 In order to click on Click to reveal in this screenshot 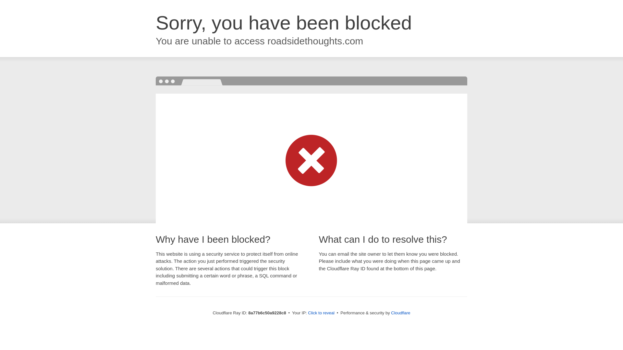, I will do `click(321, 313)`.